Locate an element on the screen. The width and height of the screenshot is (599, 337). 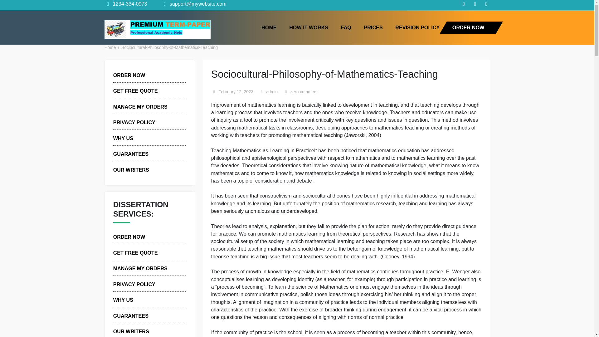
February 12, 2023 is located at coordinates (262, 102).